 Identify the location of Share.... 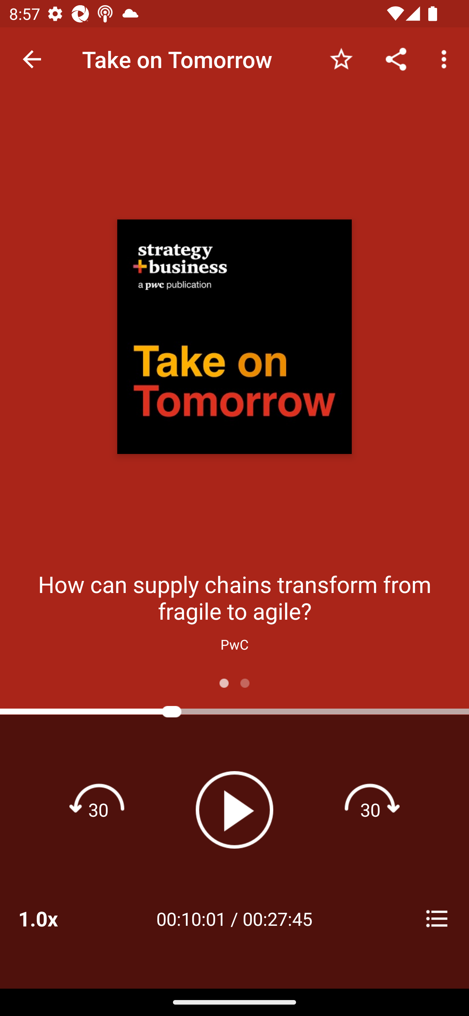
(396, 59).